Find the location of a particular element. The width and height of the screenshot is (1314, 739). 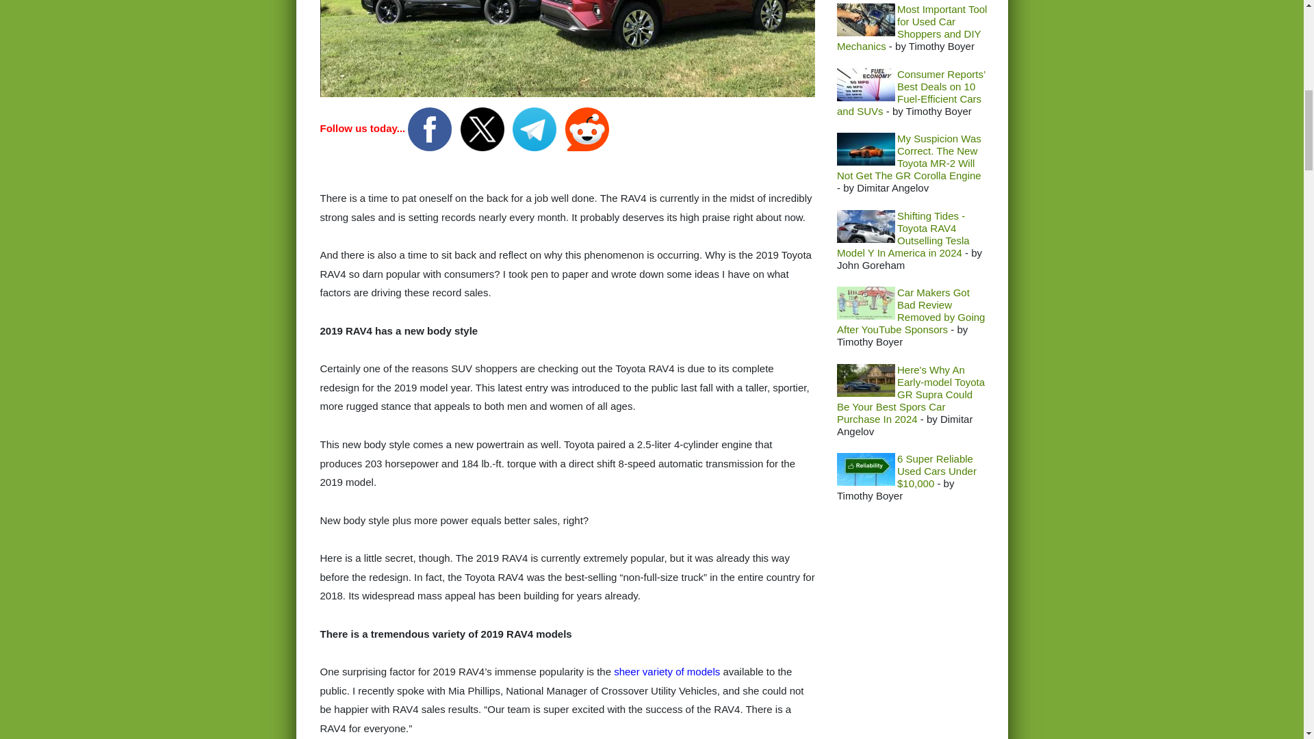

Join us on Telegram! is located at coordinates (535, 128).